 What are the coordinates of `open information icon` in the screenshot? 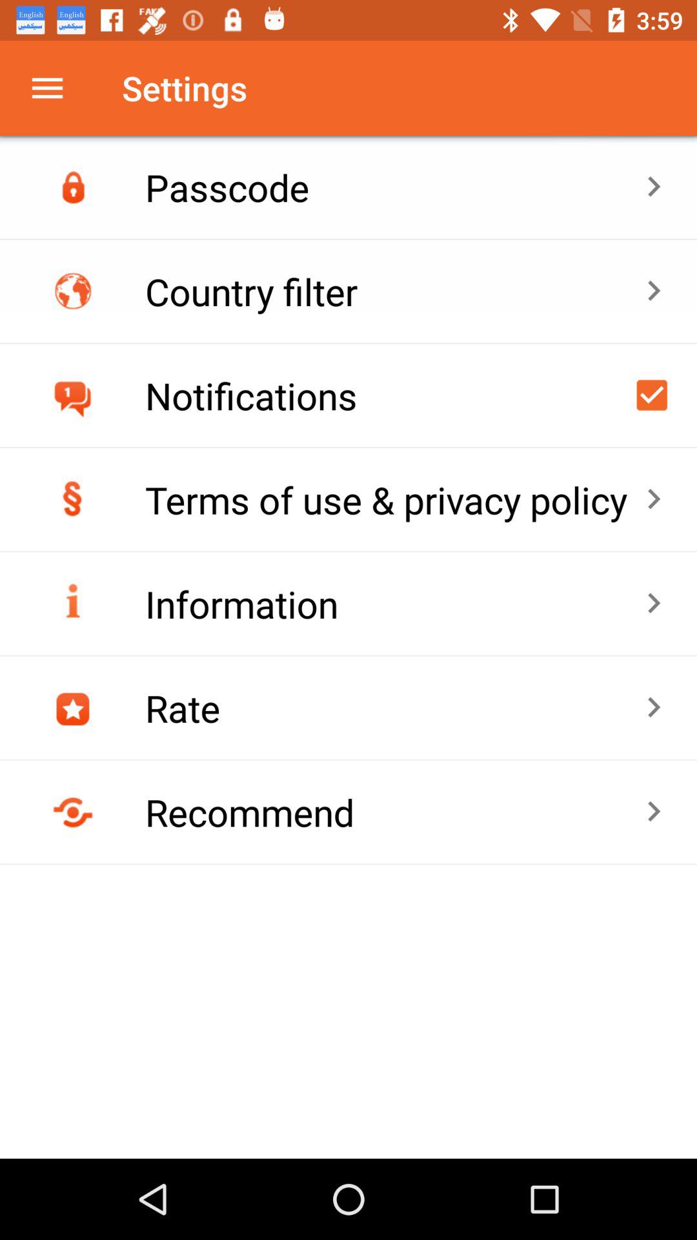 It's located at (395, 603).